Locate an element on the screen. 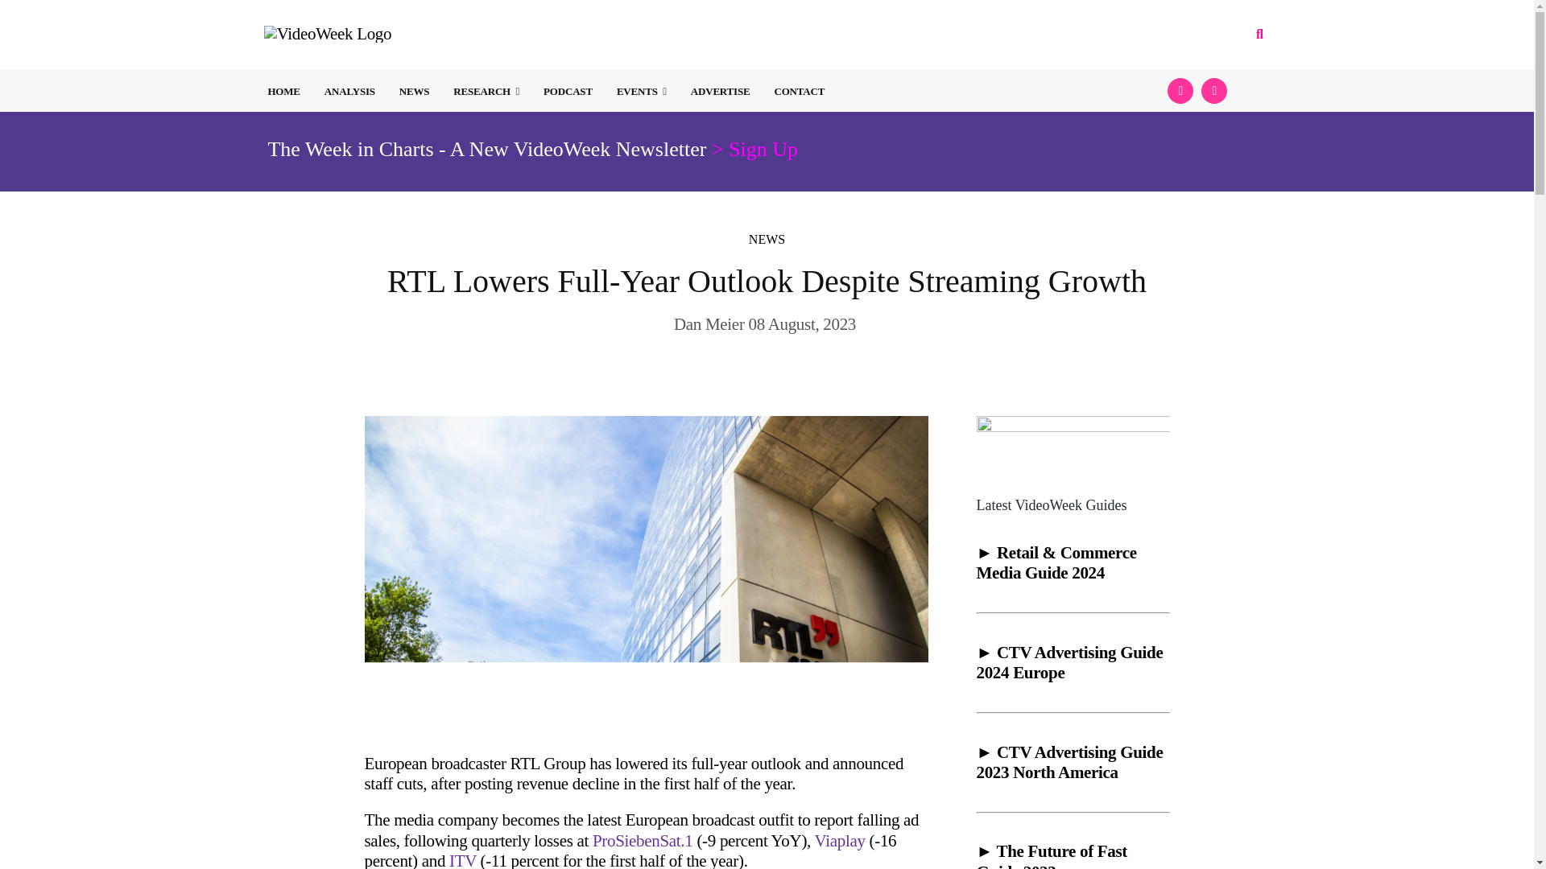 This screenshot has width=1546, height=869. RESEARCH is located at coordinates (486, 91).